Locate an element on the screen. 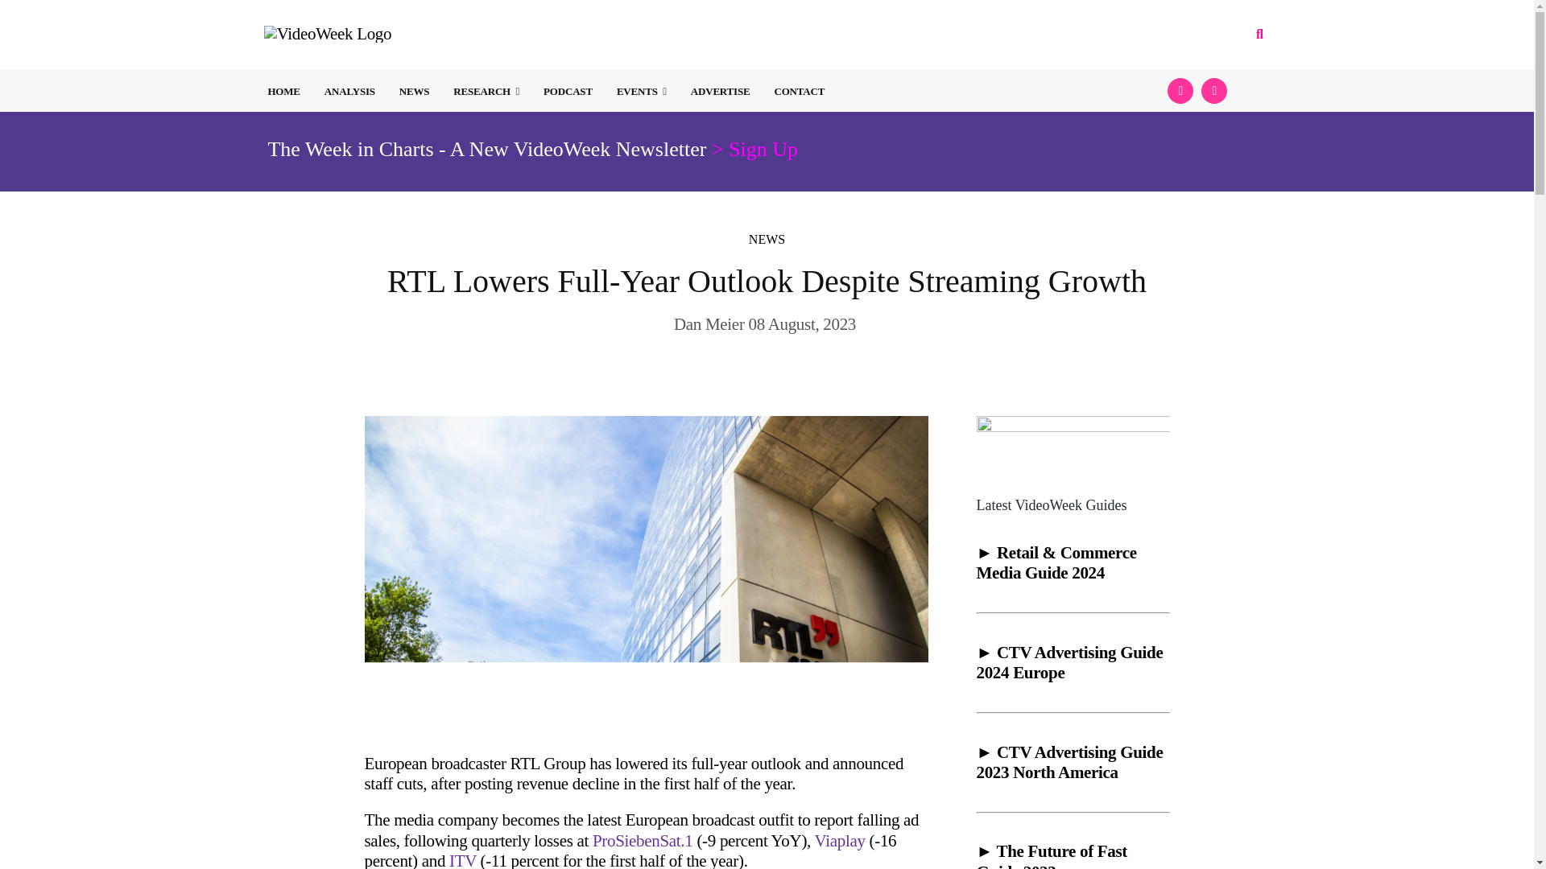 This screenshot has width=1546, height=869. RESEARCH is located at coordinates (486, 91).